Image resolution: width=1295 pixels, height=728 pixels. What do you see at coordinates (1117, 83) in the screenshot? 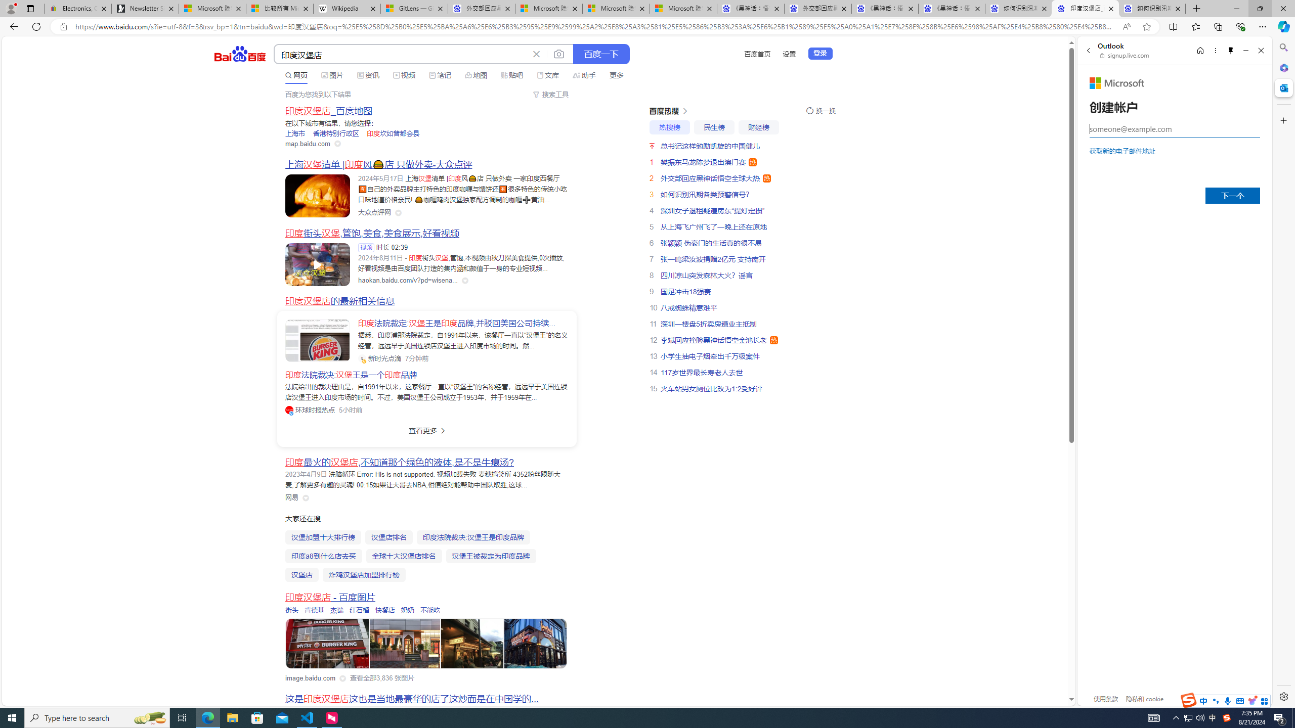
I see `Microsoft` at bounding box center [1117, 83].